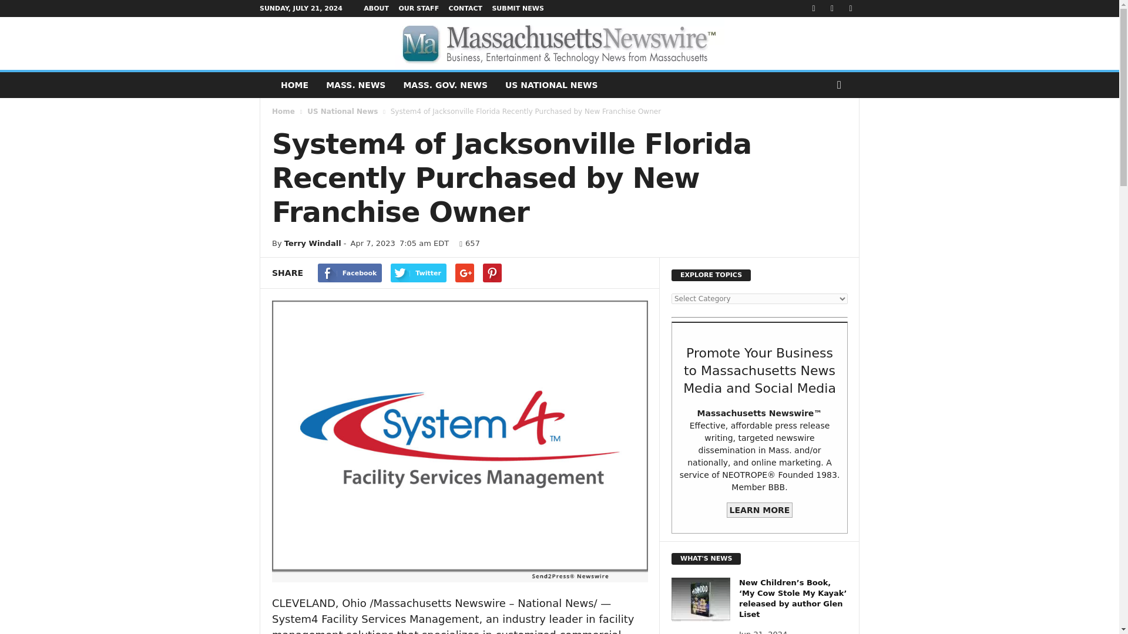  What do you see at coordinates (551, 85) in the screenshot?
I see `US NATIONAL NEWS` at bounding box center [551, 85].